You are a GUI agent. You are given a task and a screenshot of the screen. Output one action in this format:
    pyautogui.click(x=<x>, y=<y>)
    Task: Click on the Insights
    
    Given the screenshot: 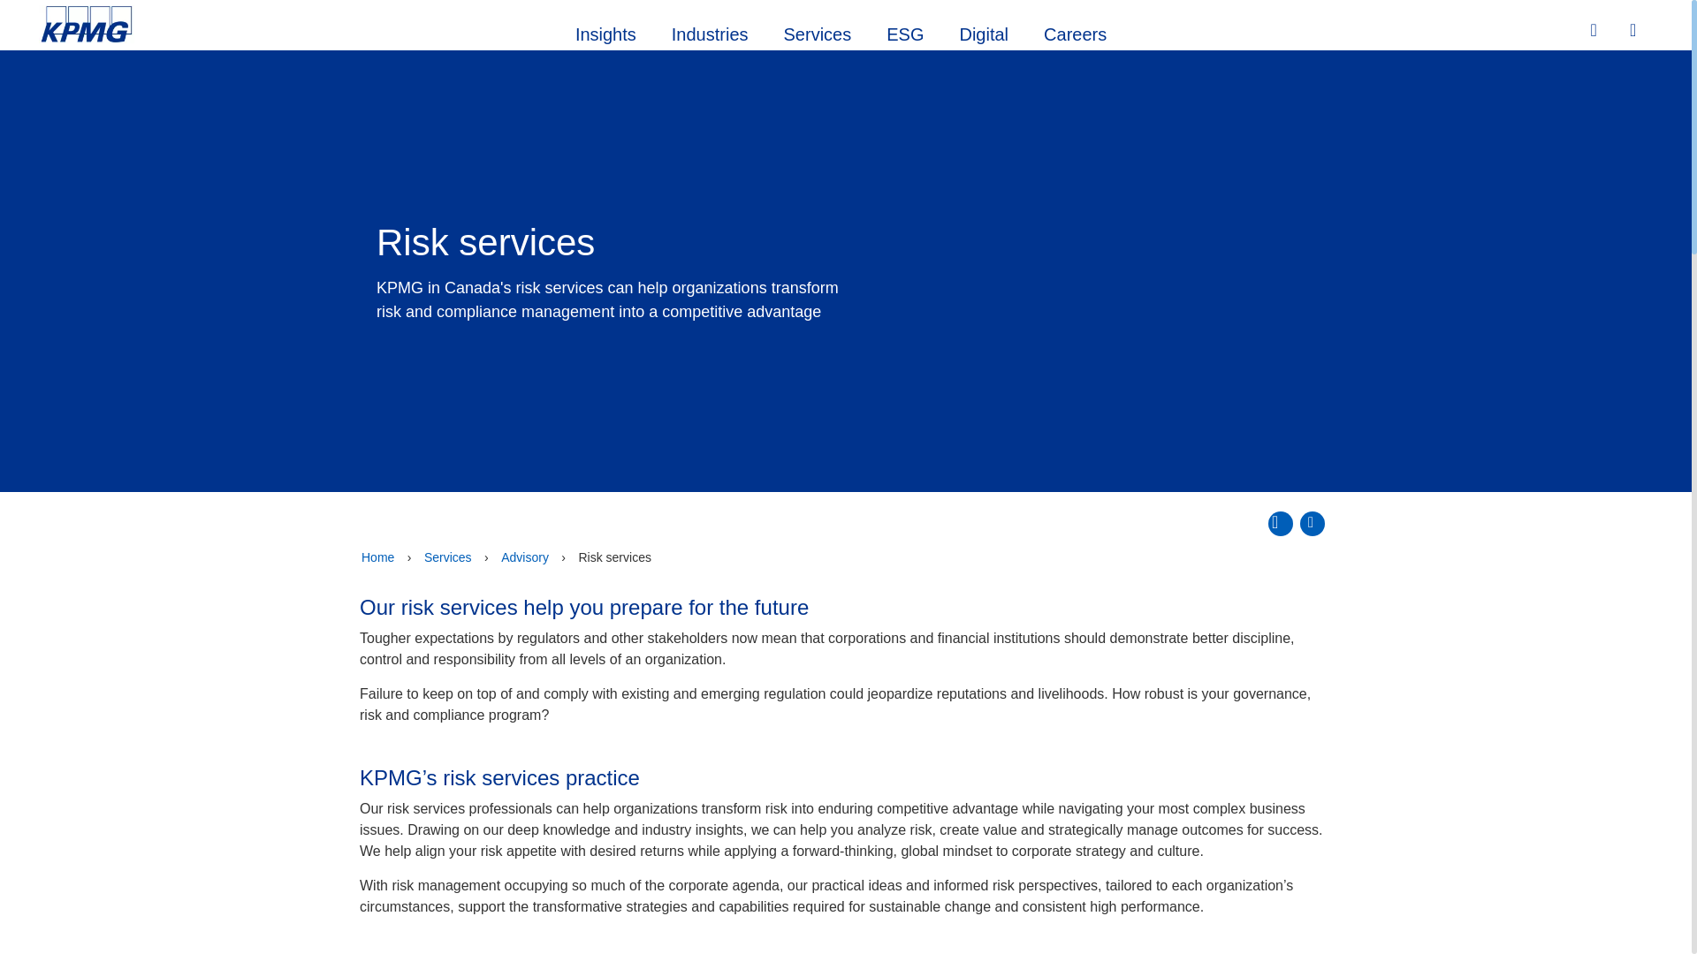 What is the action you would take?
    pyautogui.click(x=605, y=32)
    